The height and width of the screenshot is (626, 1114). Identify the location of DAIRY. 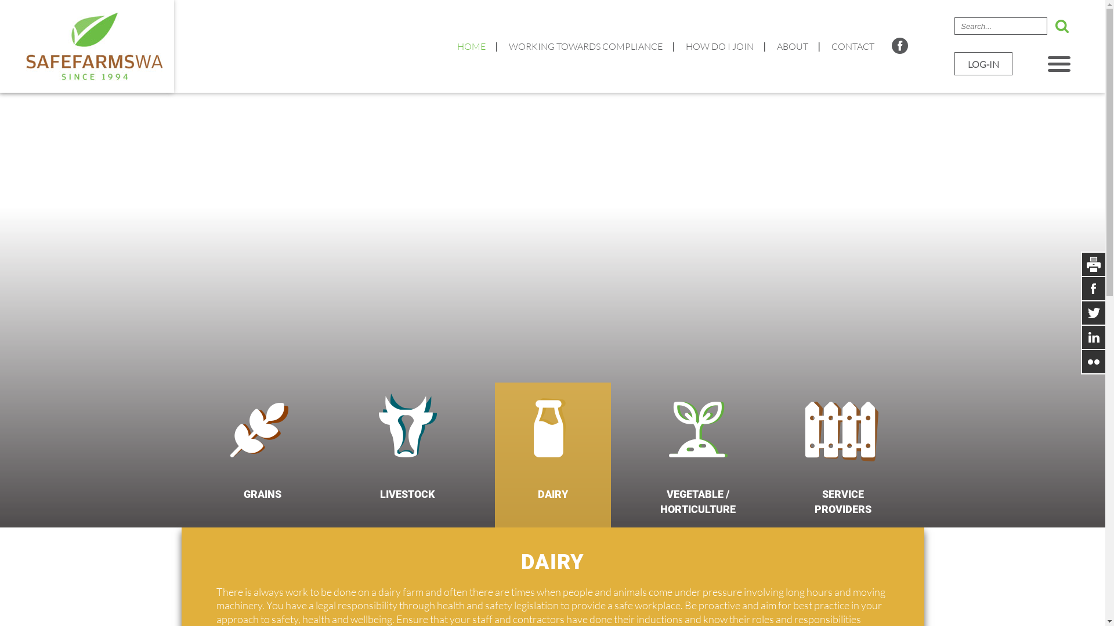
(552, 438).